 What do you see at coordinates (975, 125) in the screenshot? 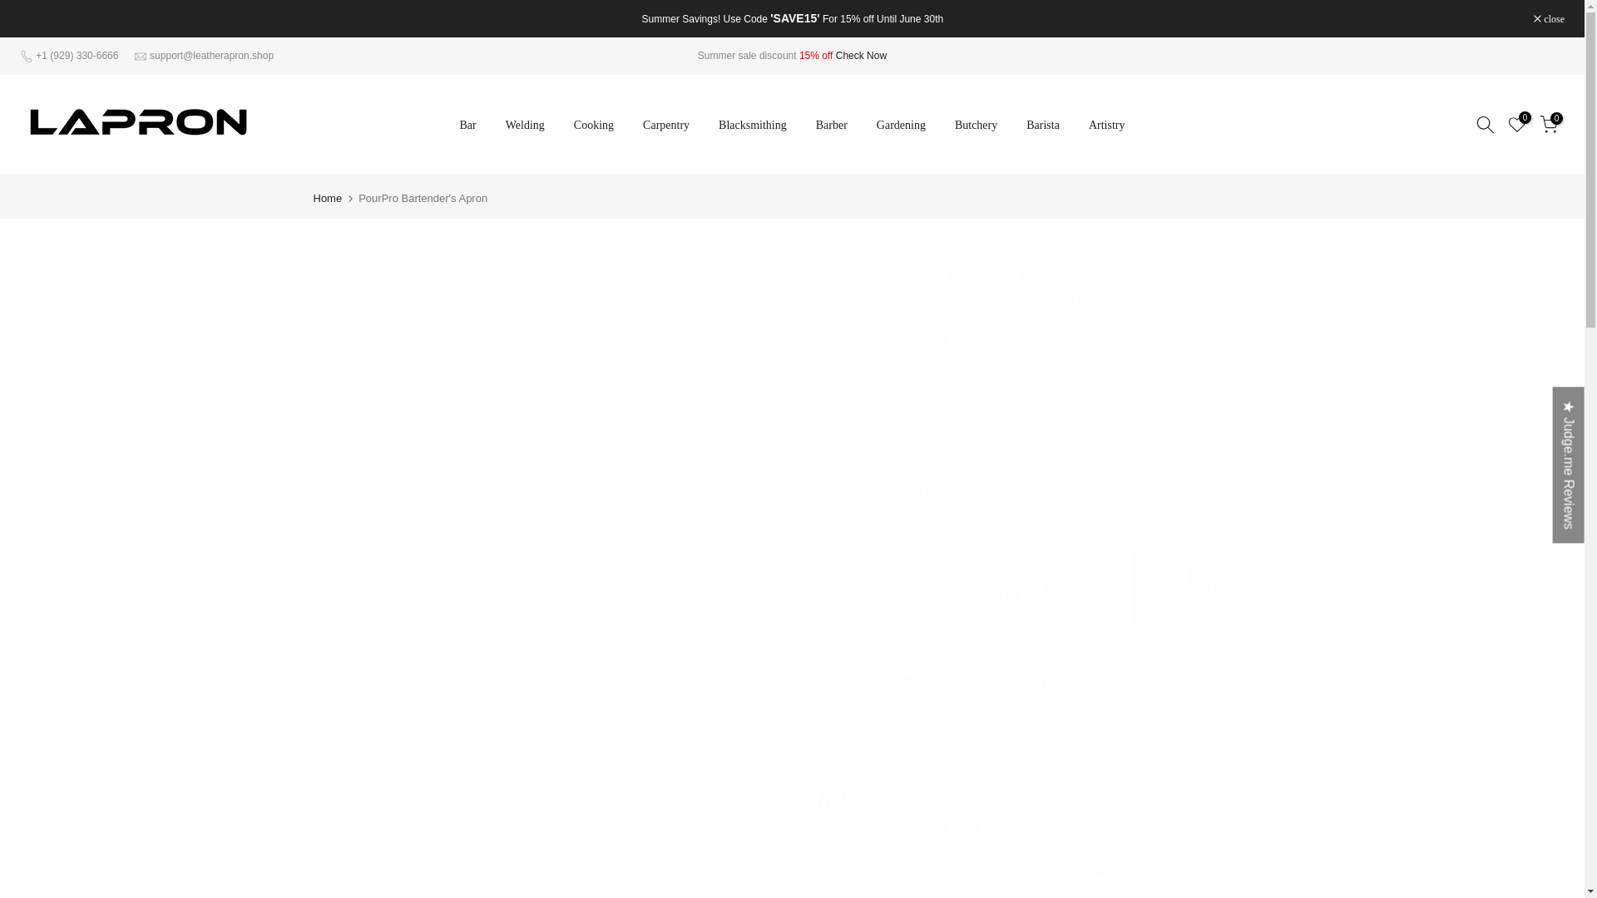
I see `Butchery` at bounding box center [975, 125].